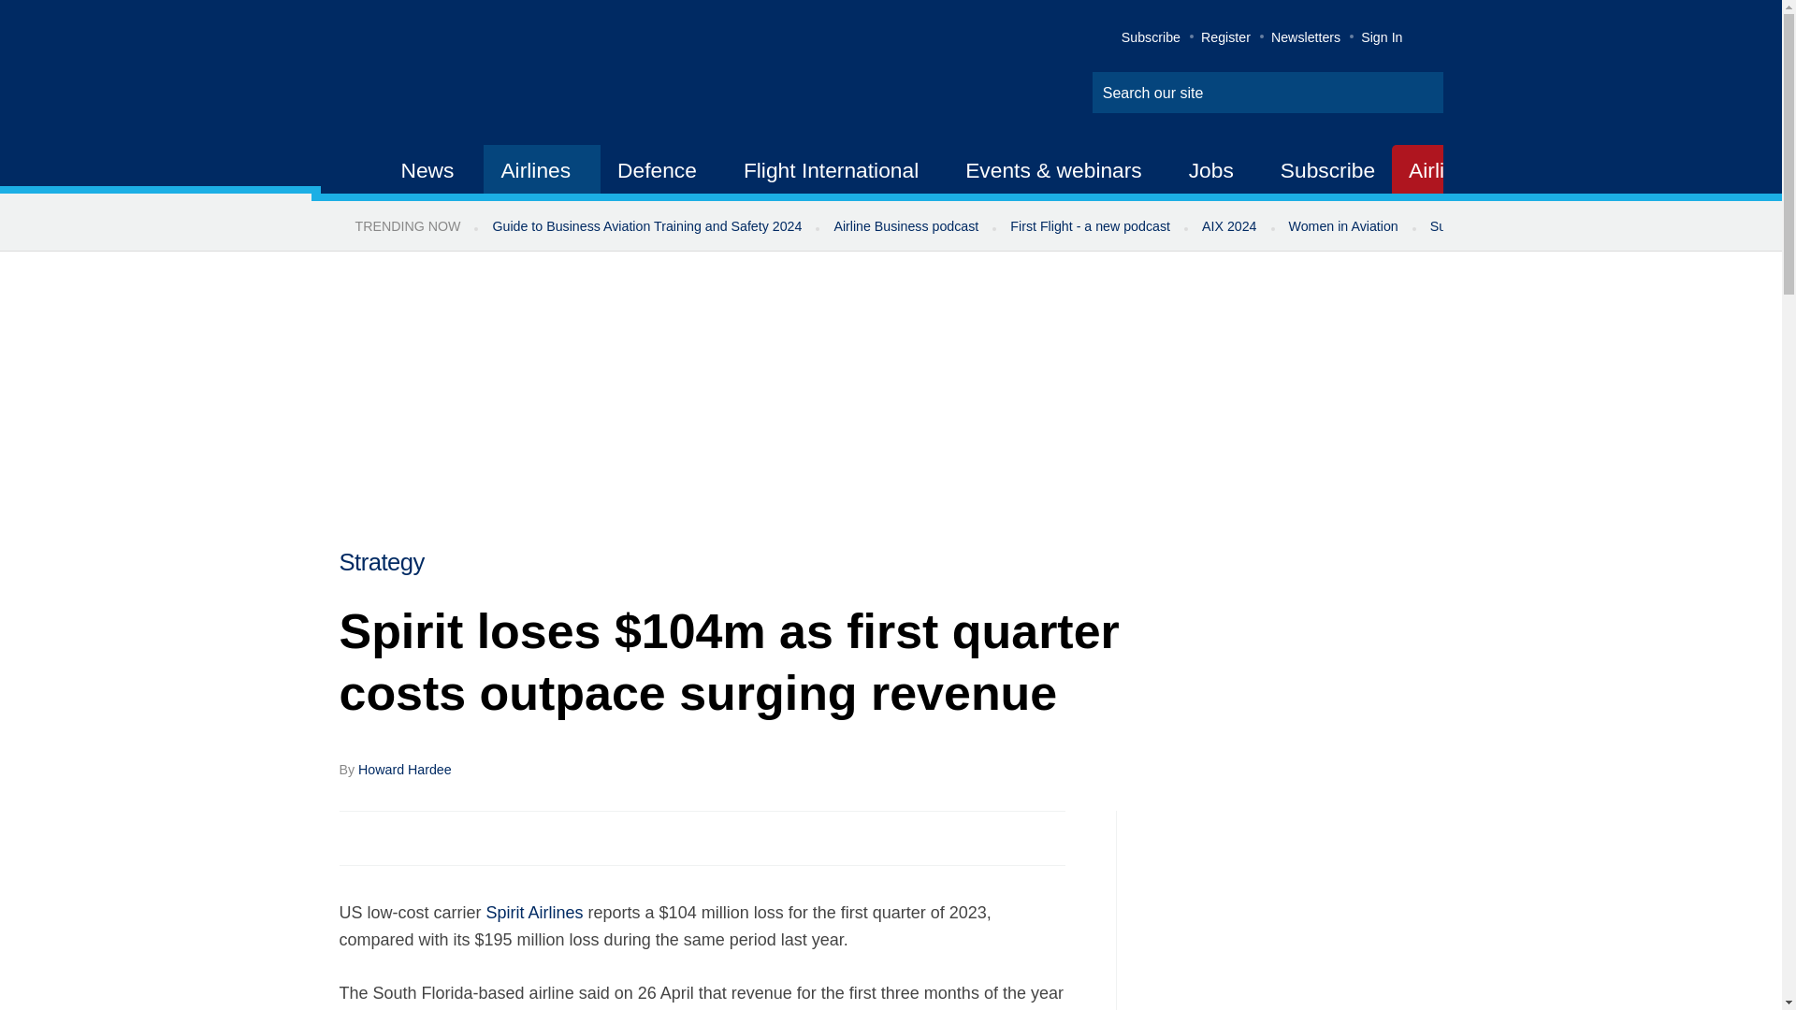 The image size is (1796, 1010). I want to click on First Flight - a new podcast, so click(1090, 226).